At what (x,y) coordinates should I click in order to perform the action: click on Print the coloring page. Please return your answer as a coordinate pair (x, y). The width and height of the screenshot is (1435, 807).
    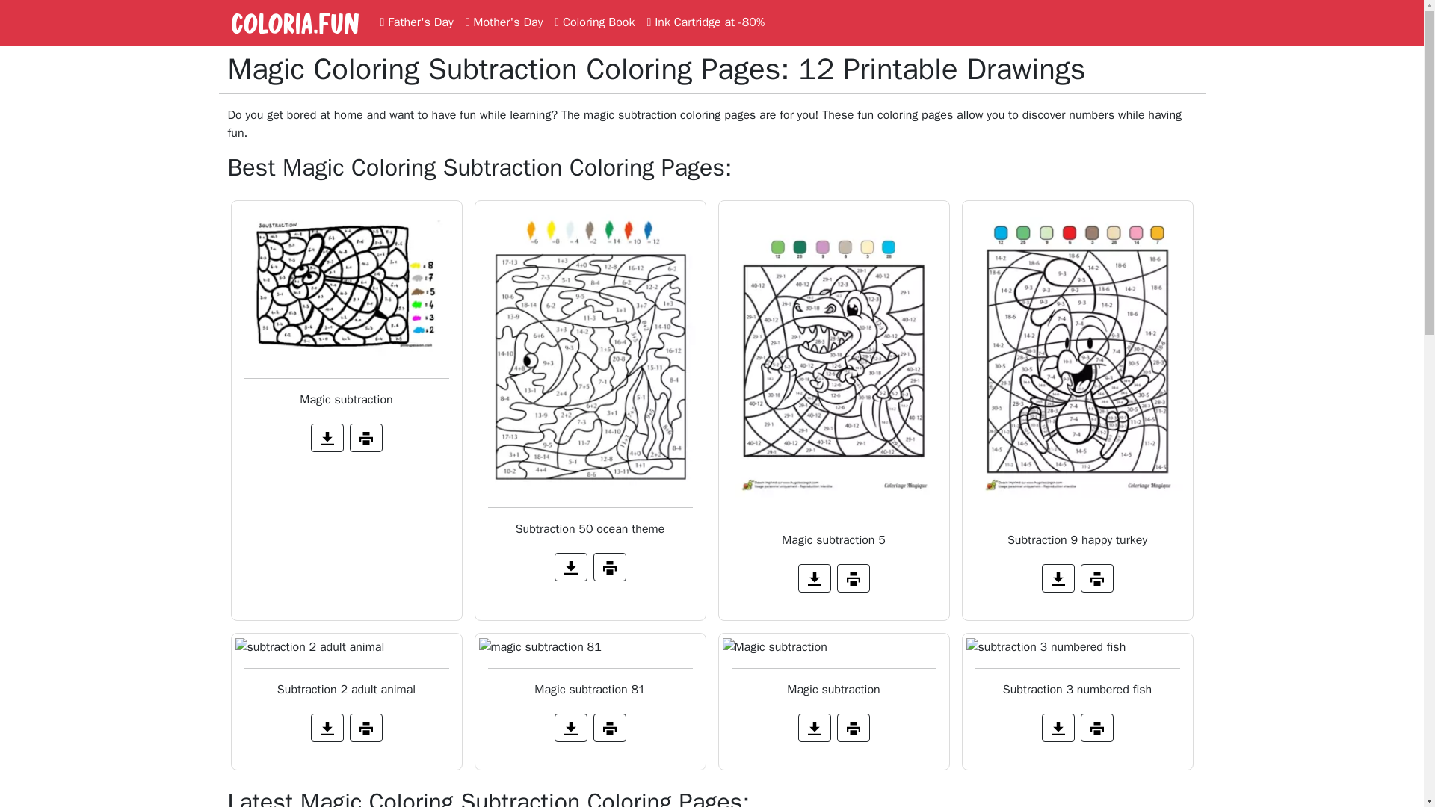
    Looking at the image, I should click on (610, 566).